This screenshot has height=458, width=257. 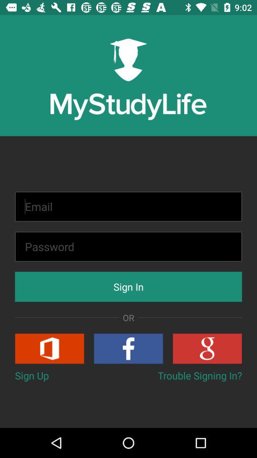 I want to click on jump until the sign in button, so click(x=128, y=286).